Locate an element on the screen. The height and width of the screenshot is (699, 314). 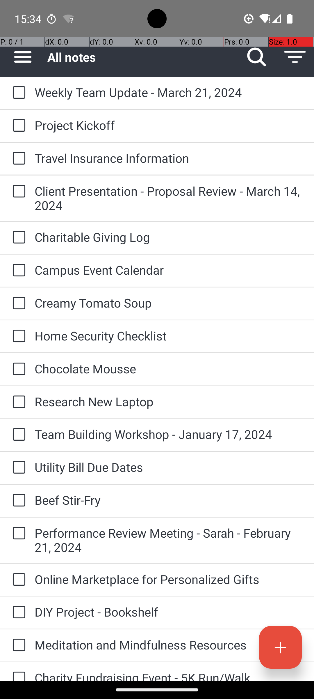
to-do: Beef Stir-Fry is located at coordinates (17, 501).